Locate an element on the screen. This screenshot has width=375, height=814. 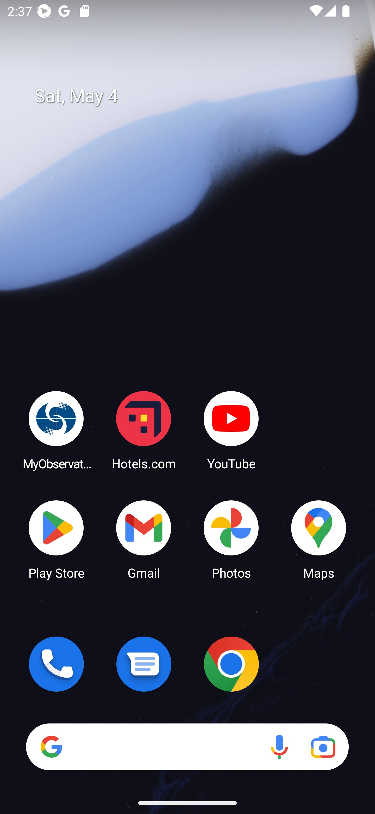
Google Lens is located at coordinates (323, 747).